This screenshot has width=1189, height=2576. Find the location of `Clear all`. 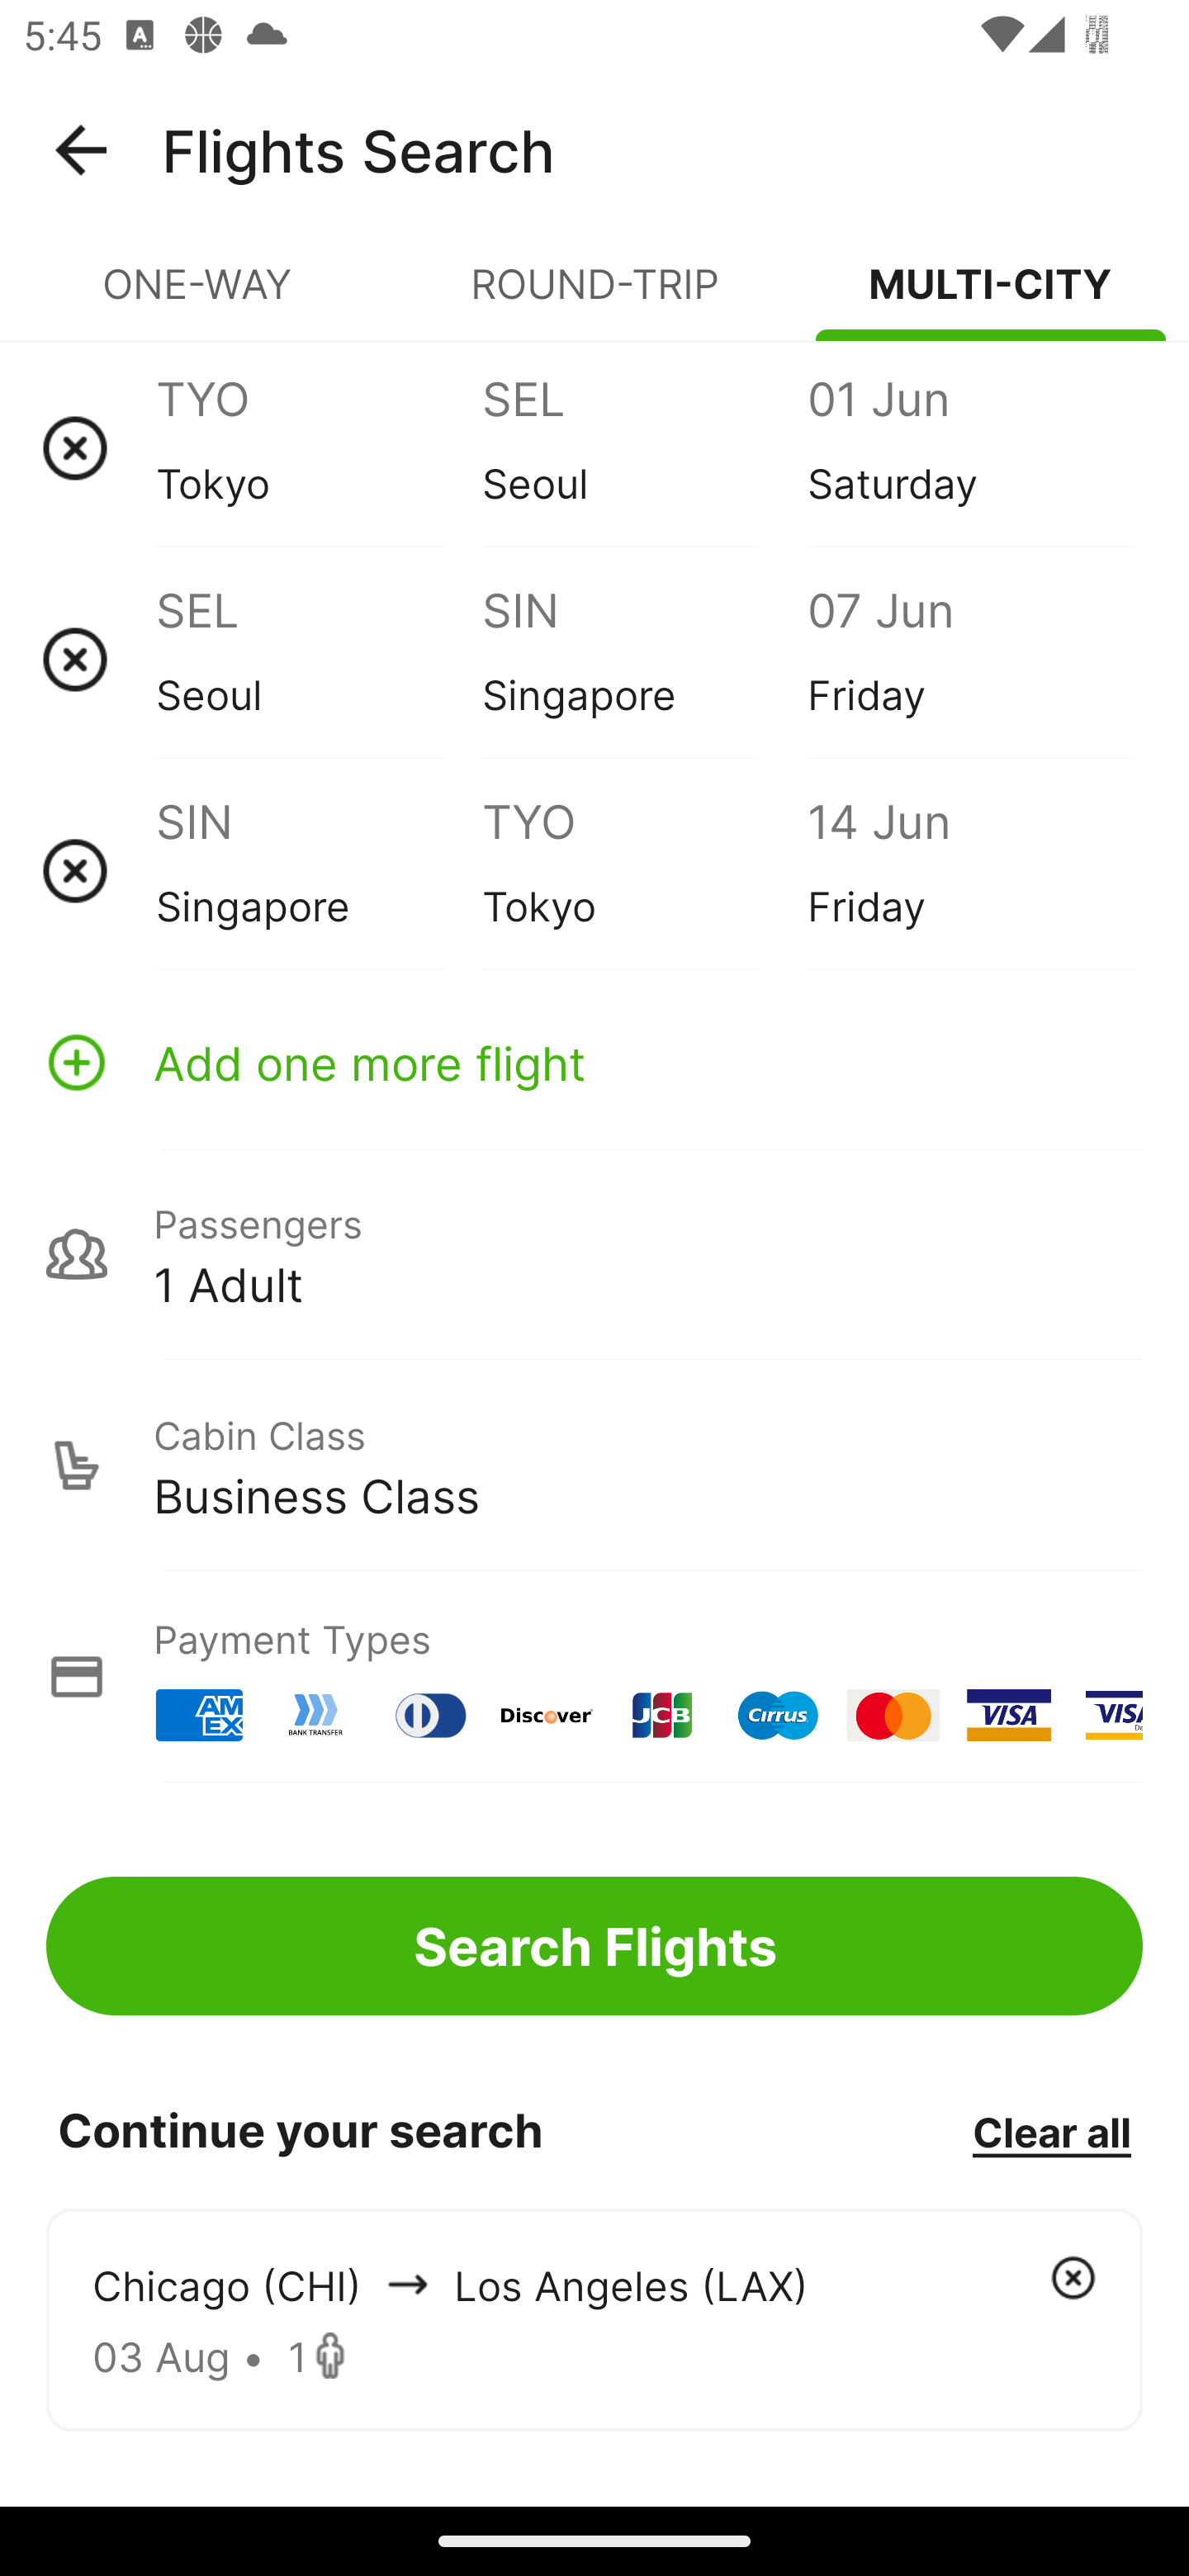

Clear all is located at coordinates (1051, 2131).